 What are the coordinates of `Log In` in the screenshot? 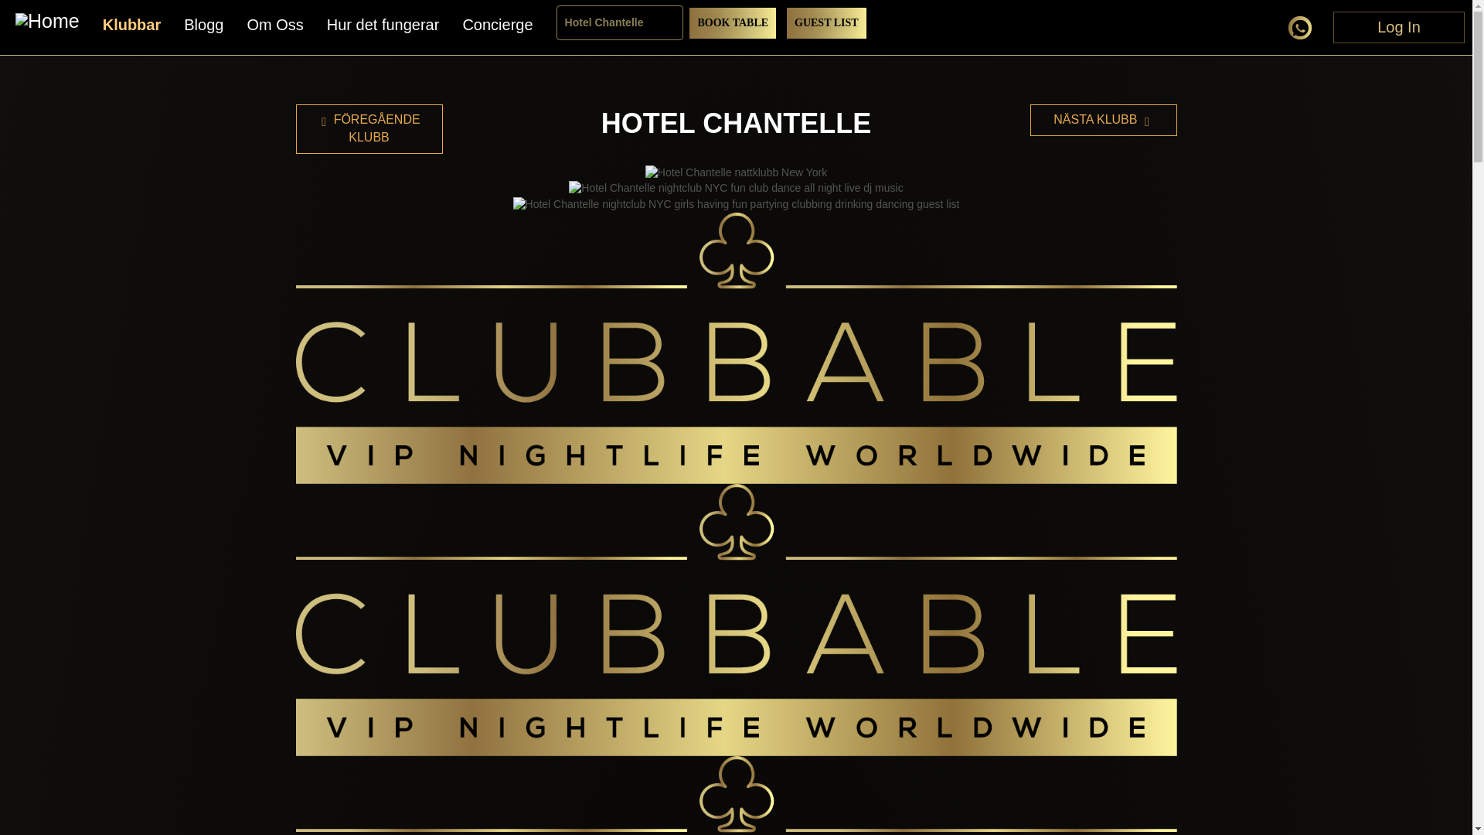 It's located at (1399, 28).